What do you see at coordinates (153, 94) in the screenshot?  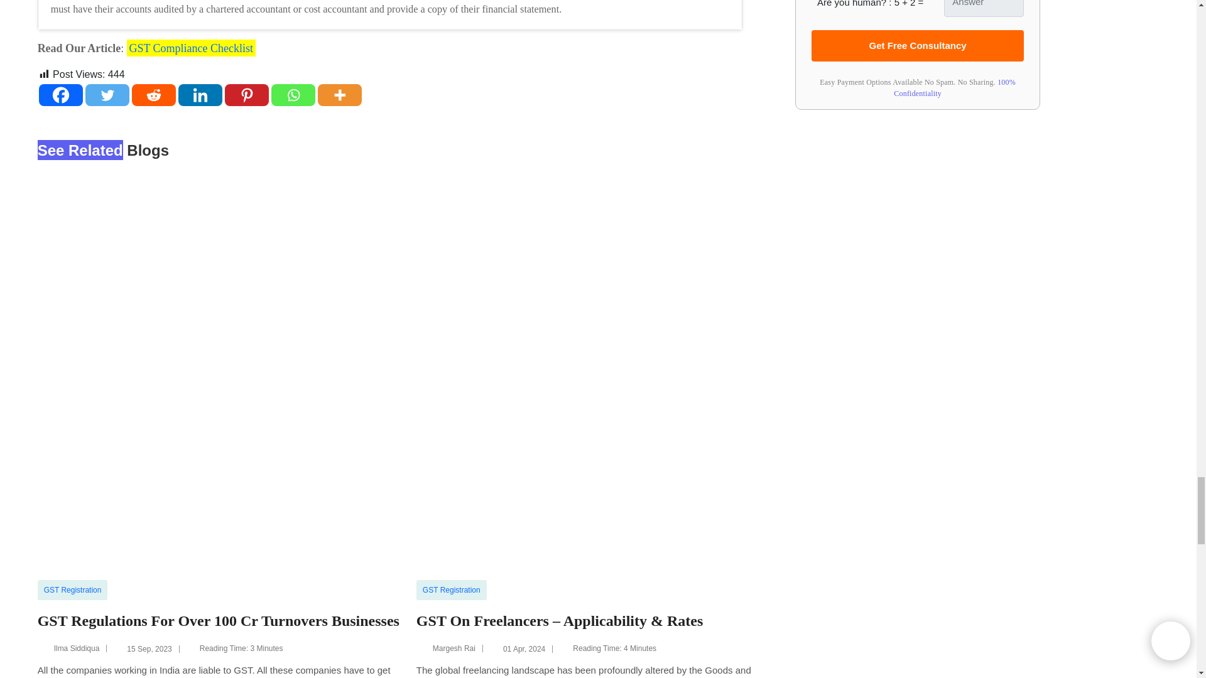 I see `Reddit` at bounding box center [153, 94].